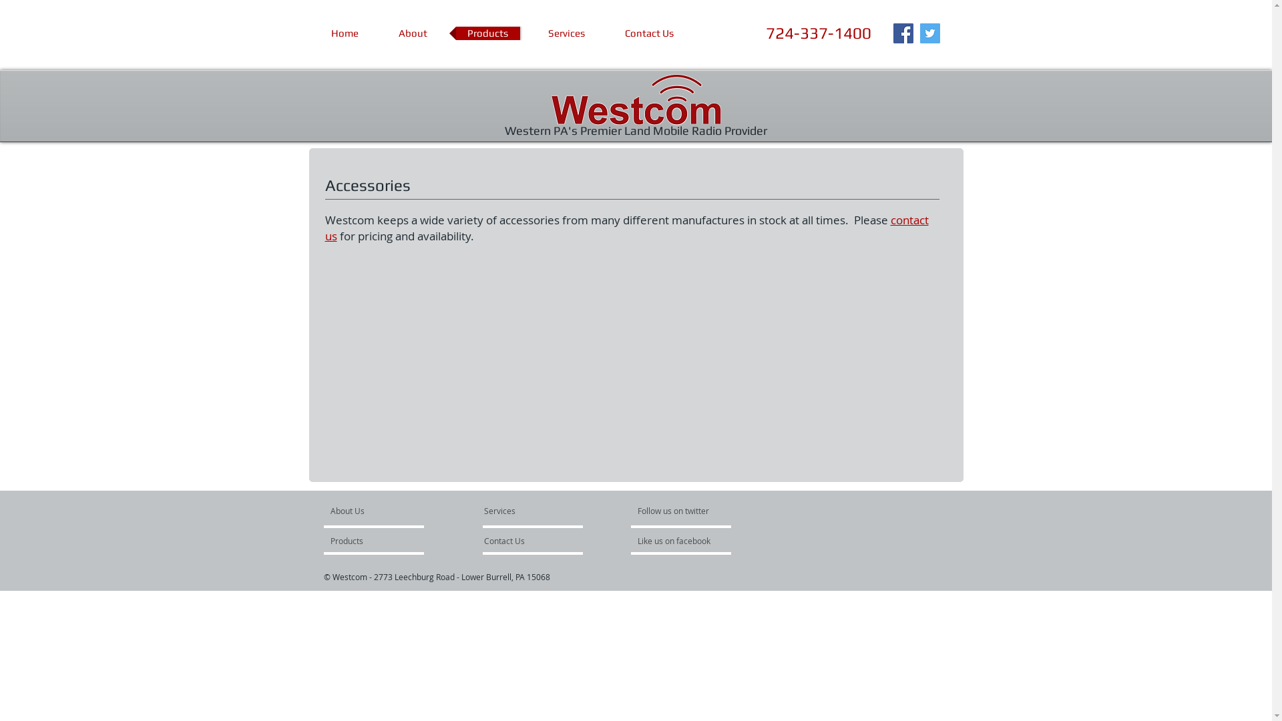 This screenshot has height=721, width=1282. What do you see at coordinates (567, 33) in the screenshot?
I see `Services` at bounding box center [567, 33].